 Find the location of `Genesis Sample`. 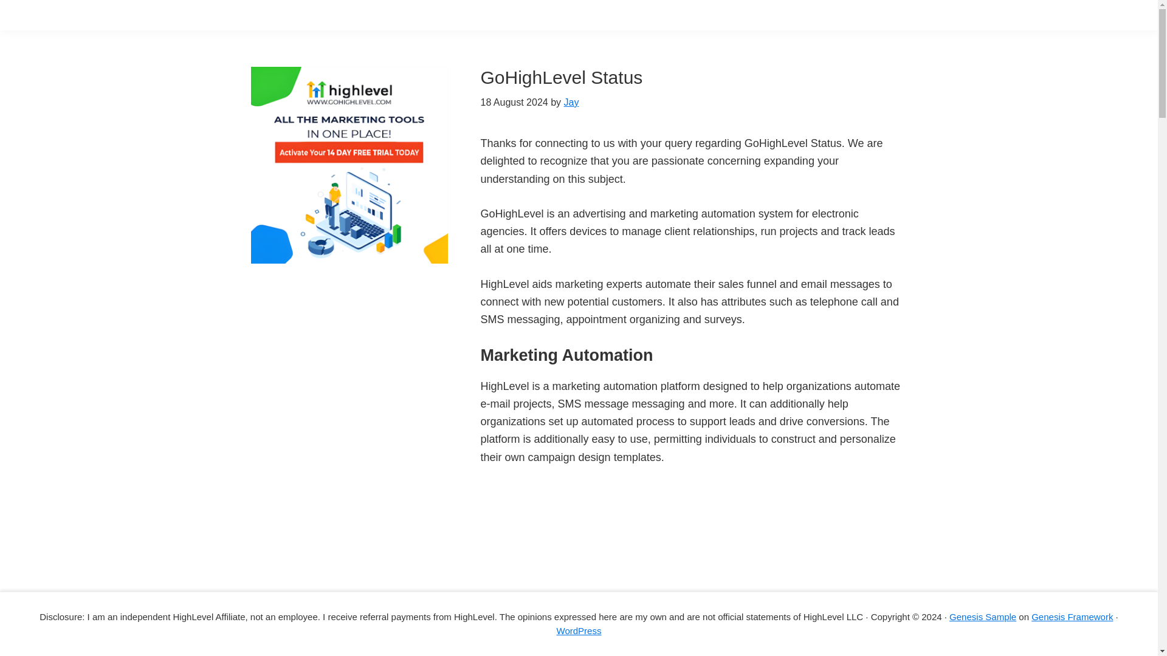

Genesis Sample is located at coordinates (983, 616).